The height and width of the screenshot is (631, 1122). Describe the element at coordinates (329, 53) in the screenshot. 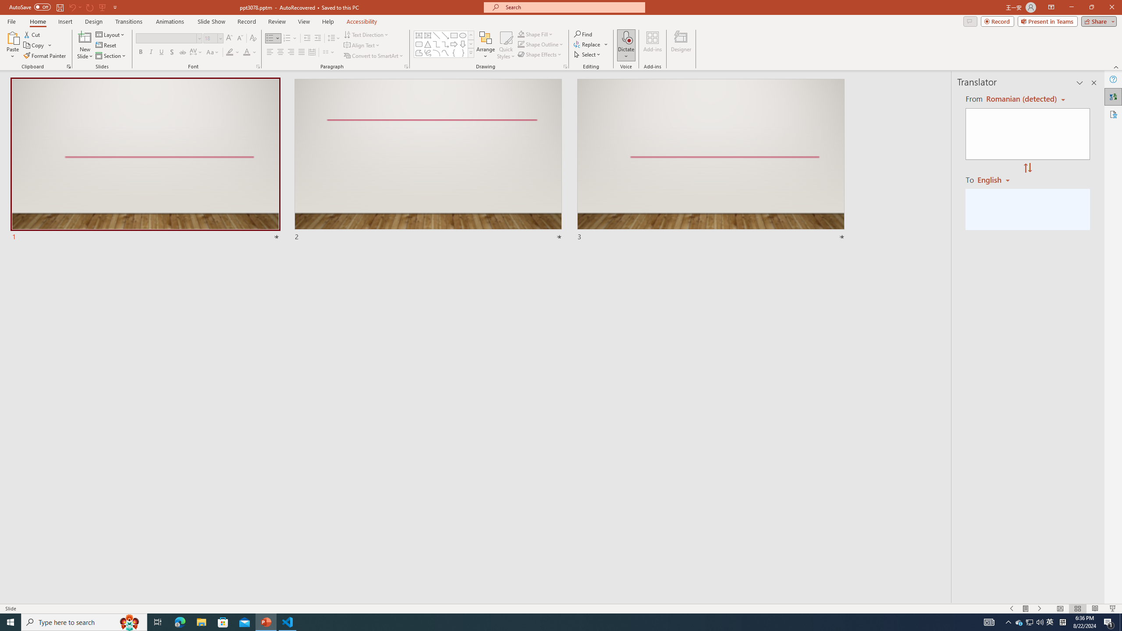

I see `Columns` at that location.